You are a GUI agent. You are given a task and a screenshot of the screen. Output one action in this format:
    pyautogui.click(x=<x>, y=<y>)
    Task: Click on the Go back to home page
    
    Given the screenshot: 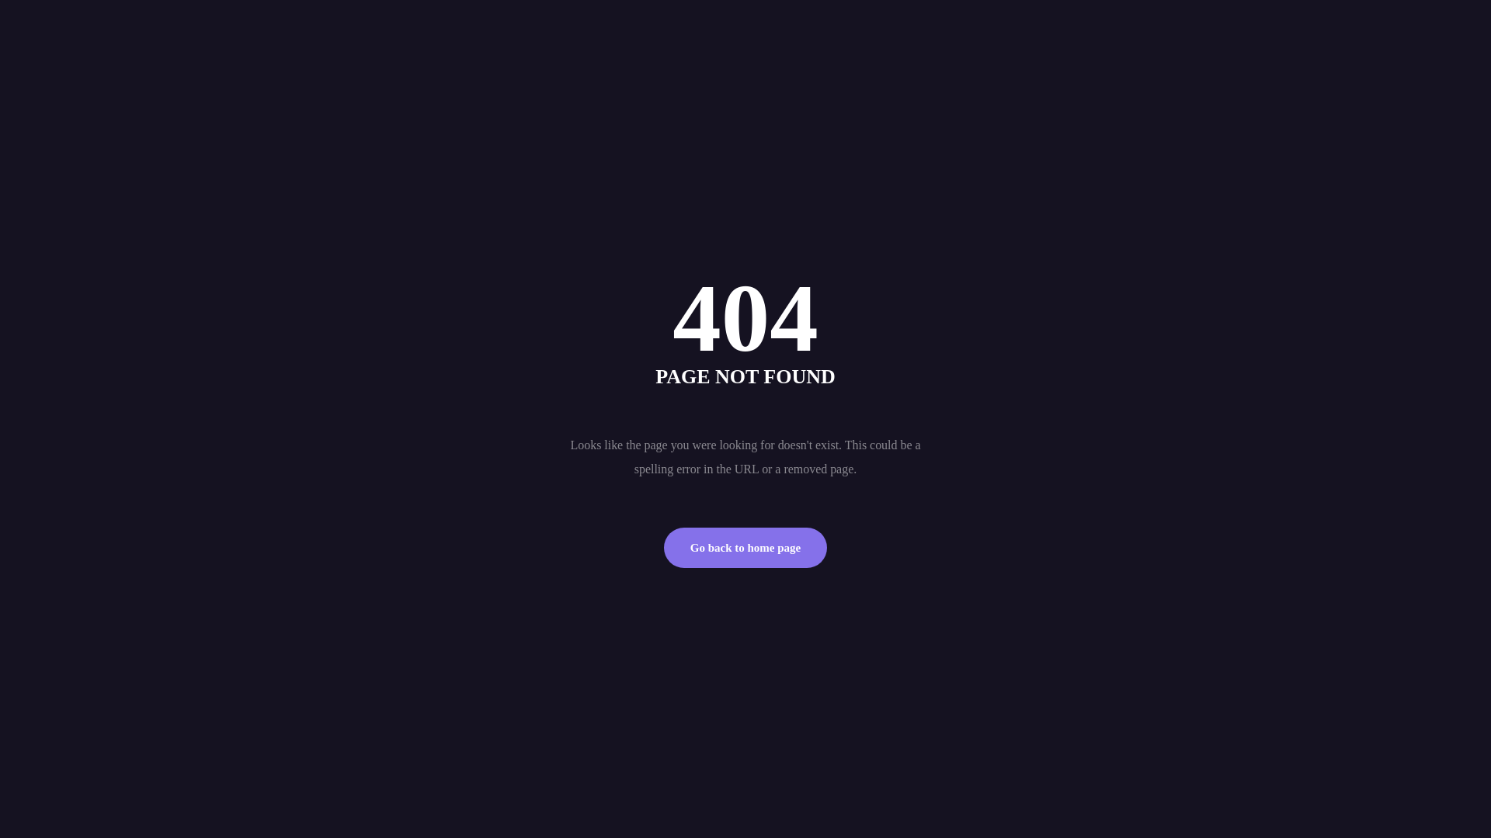 What is the action you would take?
    pyautogui.click(x=745, y=548)
    